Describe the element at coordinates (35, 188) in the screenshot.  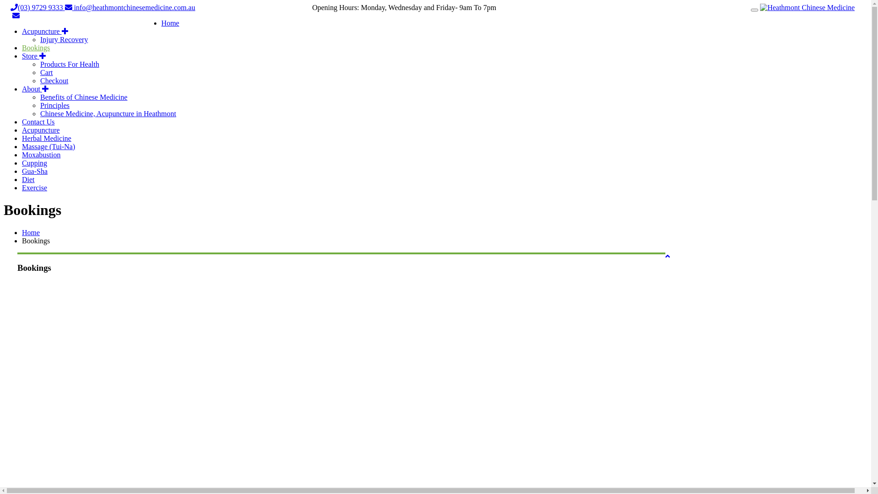
I see `Exercise` at that location.